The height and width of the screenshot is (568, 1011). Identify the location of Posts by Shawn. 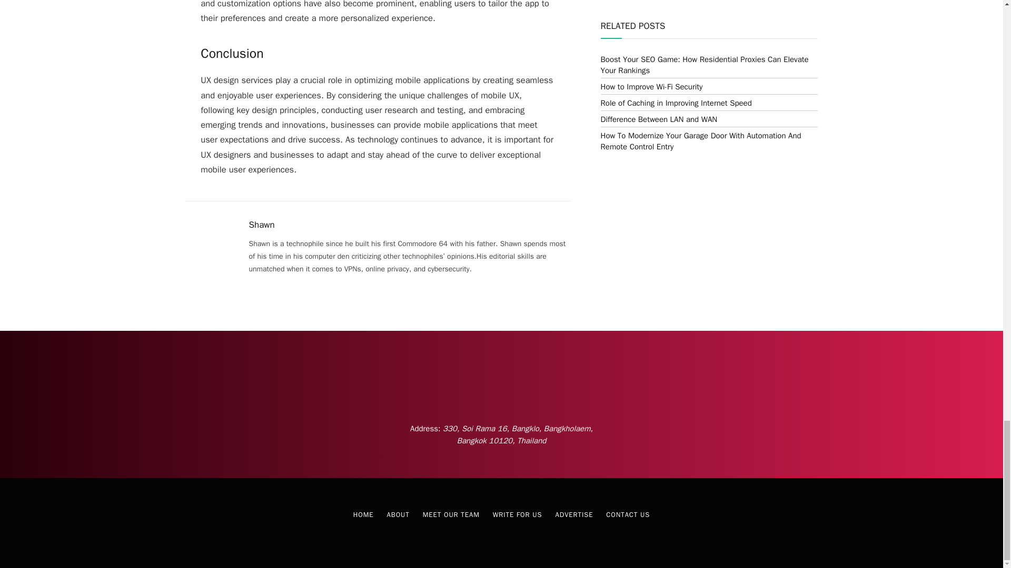
(261, 225).